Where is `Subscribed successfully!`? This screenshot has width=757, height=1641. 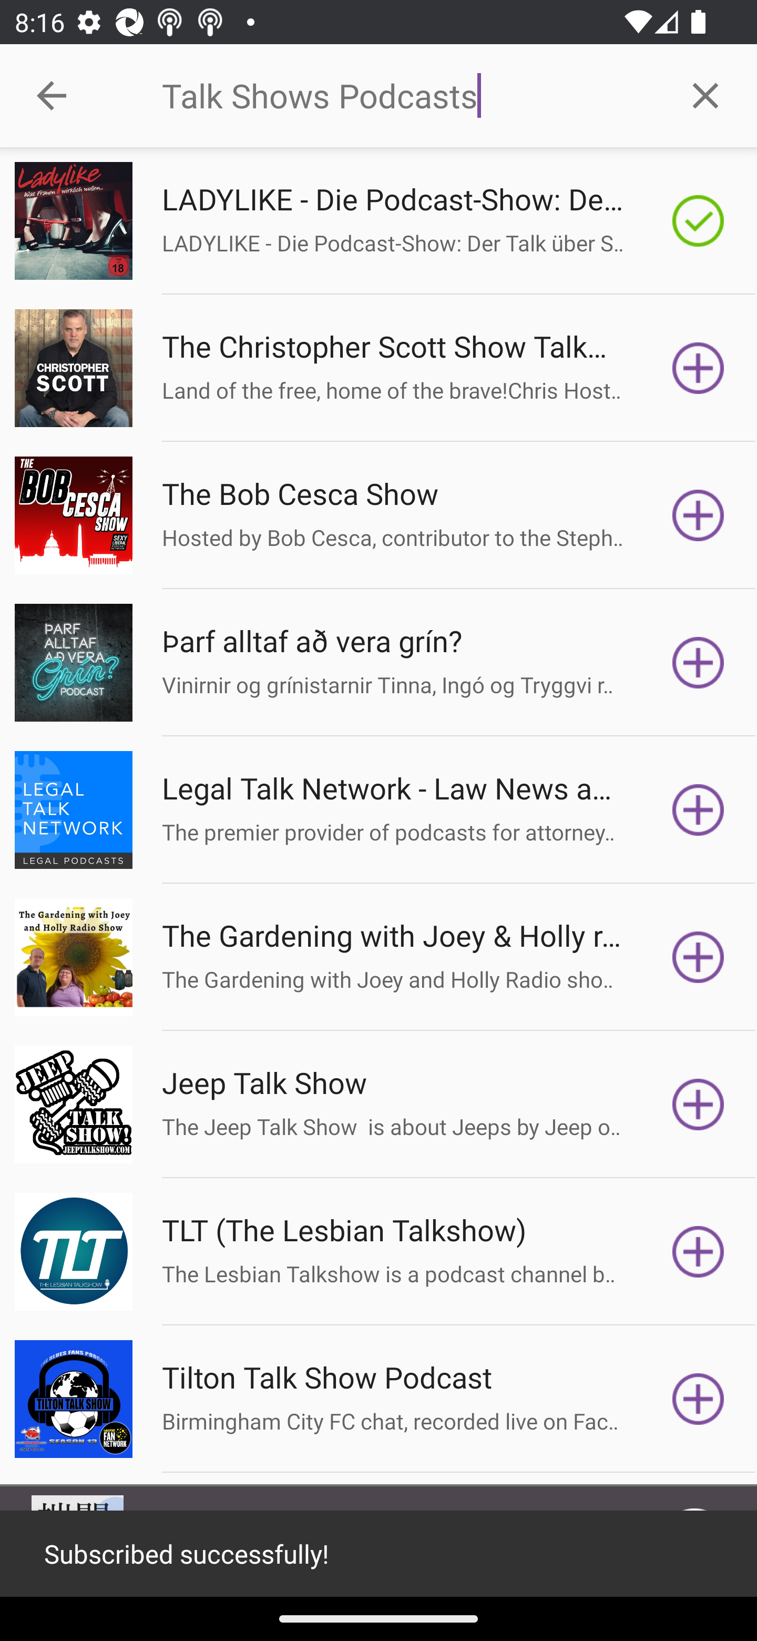
Subscribed successfully! is located at coordinates (378, 1554).